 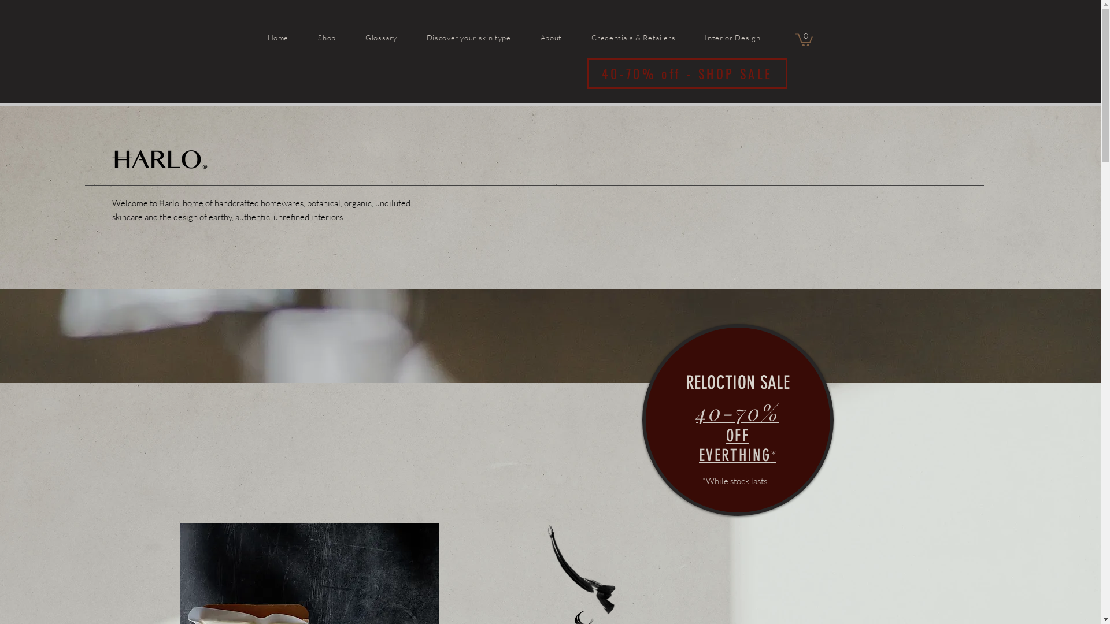 I want to click on Shop, so click(x=341, y=37).